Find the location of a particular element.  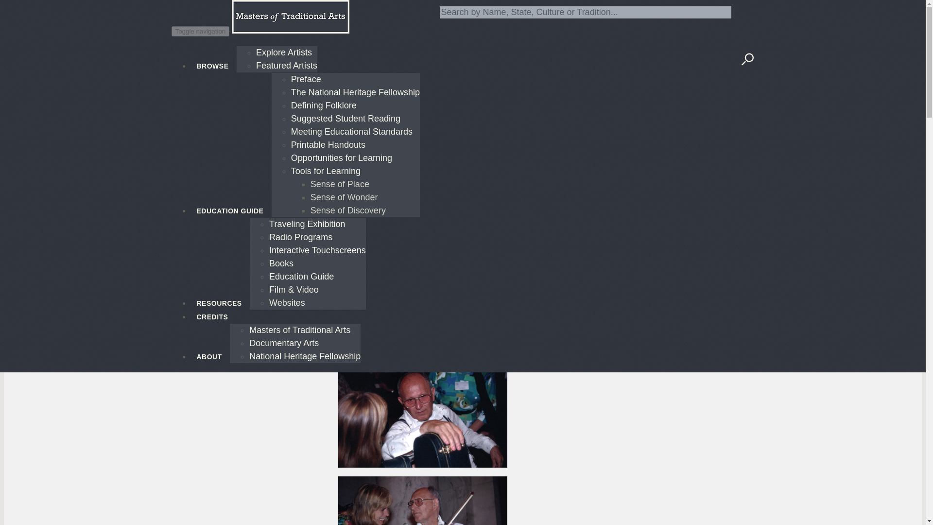

ABOUT is located at coordinates (210, 350).